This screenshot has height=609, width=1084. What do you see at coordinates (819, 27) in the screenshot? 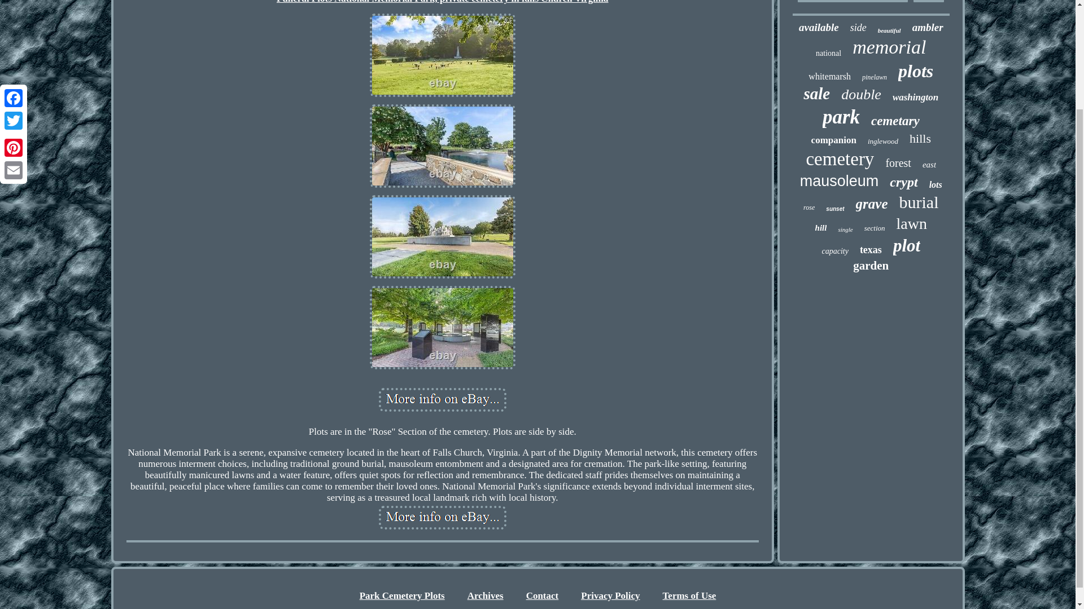
I see `available` at bounding box center [819, 27].